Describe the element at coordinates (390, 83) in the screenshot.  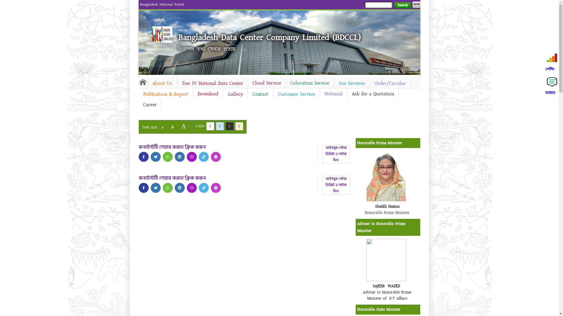
I see `Order/Circular` at that location.